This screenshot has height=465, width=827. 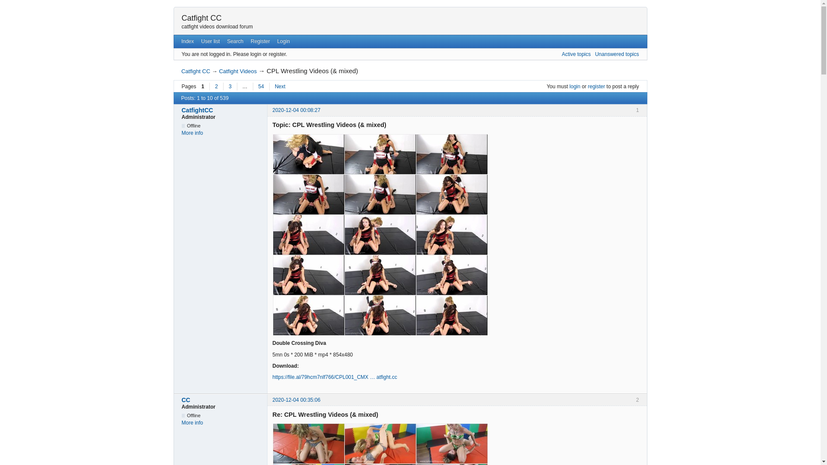 What do you see at coordinates (280, 87) in the screenshot?
I see `Next` at bounding box center [280, 87].